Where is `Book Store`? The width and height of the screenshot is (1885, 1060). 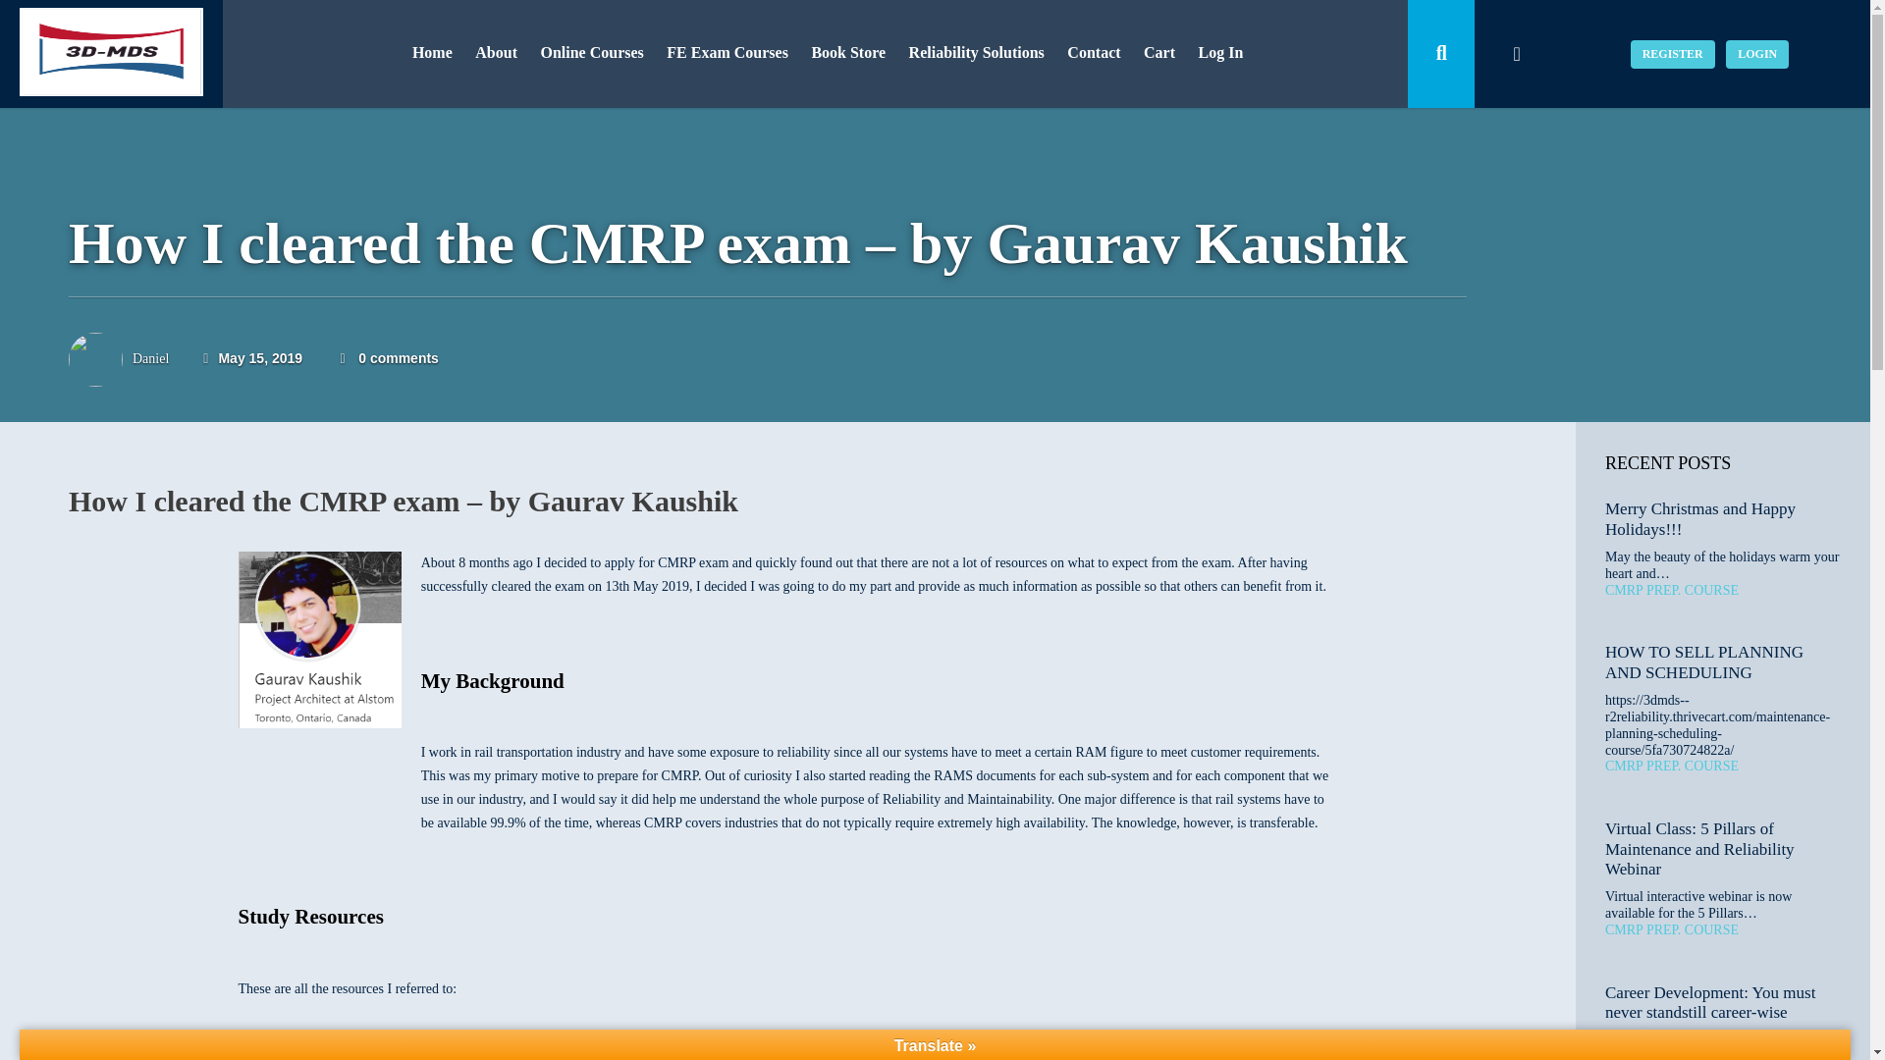
Book Store is located at coordinates (848, 53).